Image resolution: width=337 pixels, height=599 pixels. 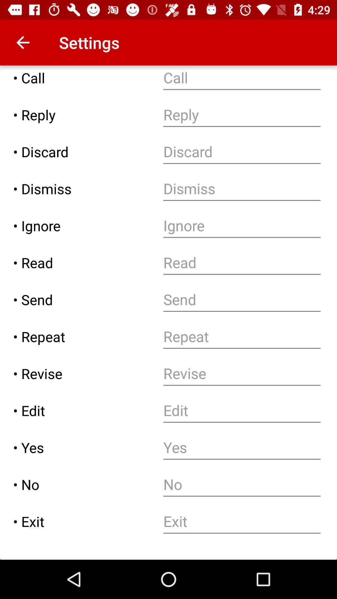 I want to click on input the word edit, so click(x=242, y=411).